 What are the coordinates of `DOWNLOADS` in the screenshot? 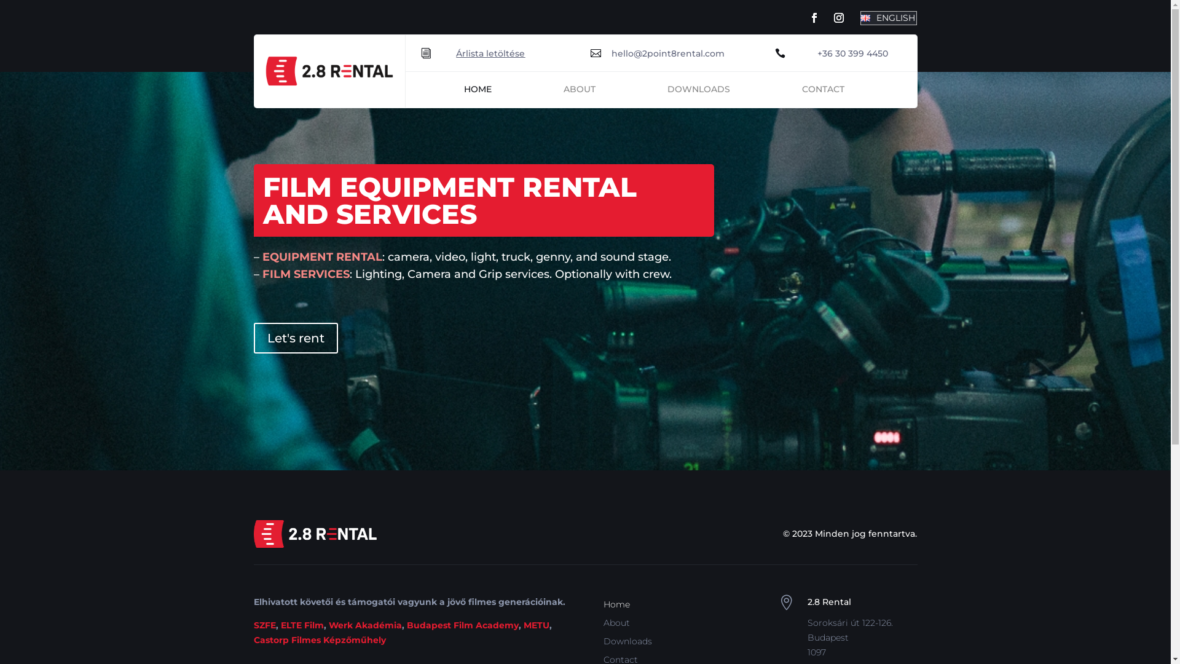 It's located at (699, 92).